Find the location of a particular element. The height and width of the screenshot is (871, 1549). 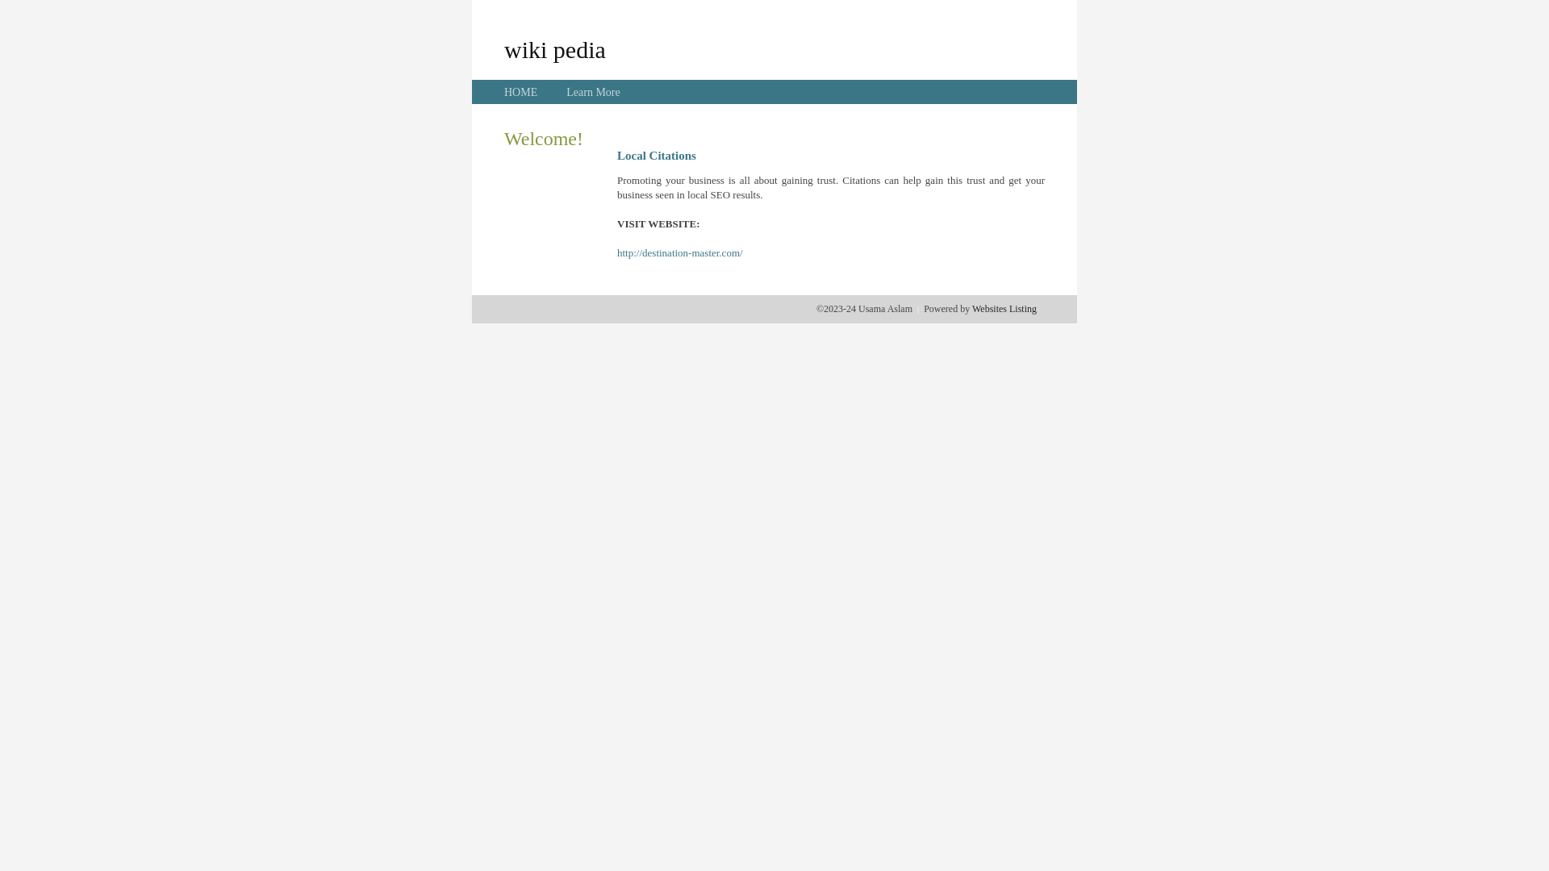

Learn More is located at coordinates (593, 92).